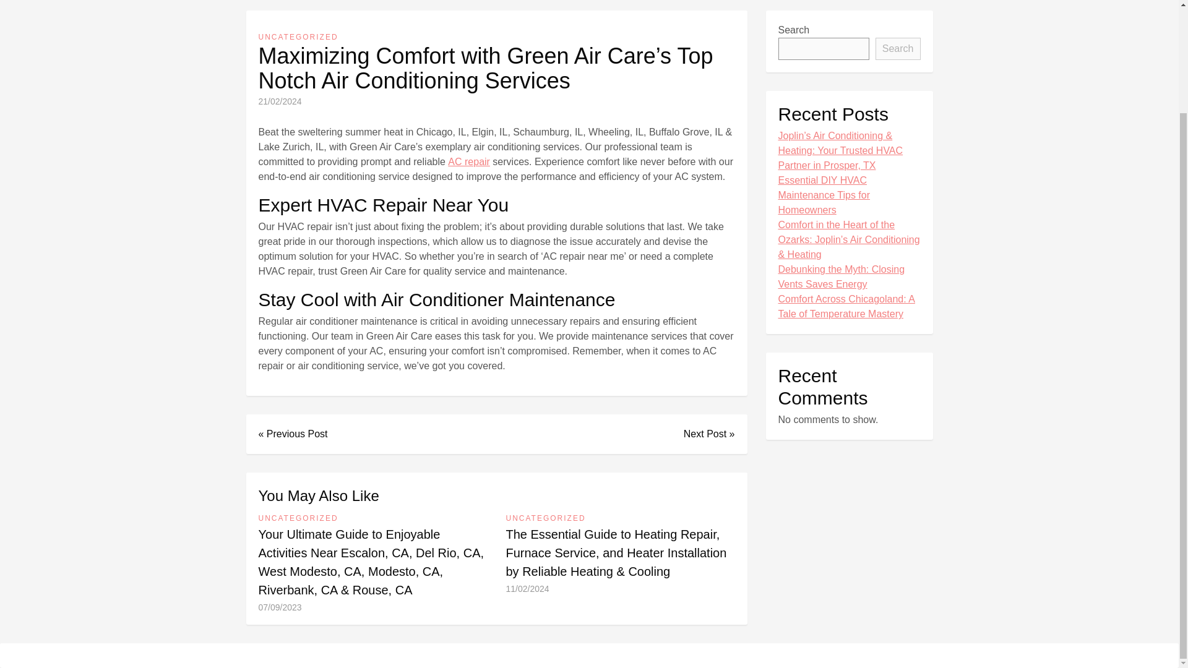 This screenshot has height=668, width=1188. Describe the element at coordinates (849, 195) in the screenshot. I see `Essential DIY HVAC Maintenance Tips for Homeowners` at that location.